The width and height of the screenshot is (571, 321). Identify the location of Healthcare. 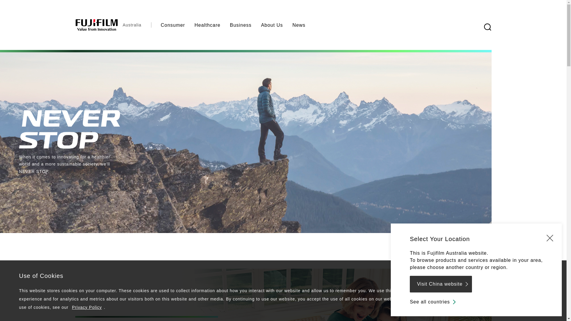
(208, 25).